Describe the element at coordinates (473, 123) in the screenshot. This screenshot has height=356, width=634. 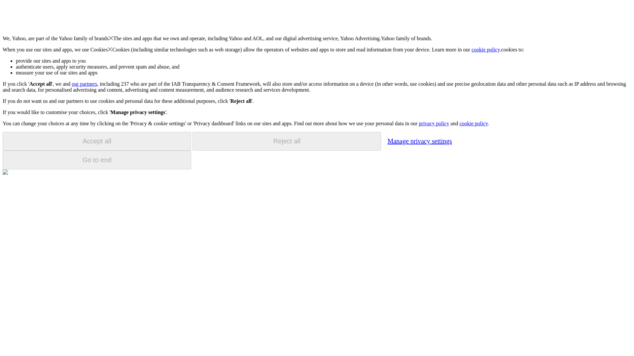
I see `cookie policy` at that location.